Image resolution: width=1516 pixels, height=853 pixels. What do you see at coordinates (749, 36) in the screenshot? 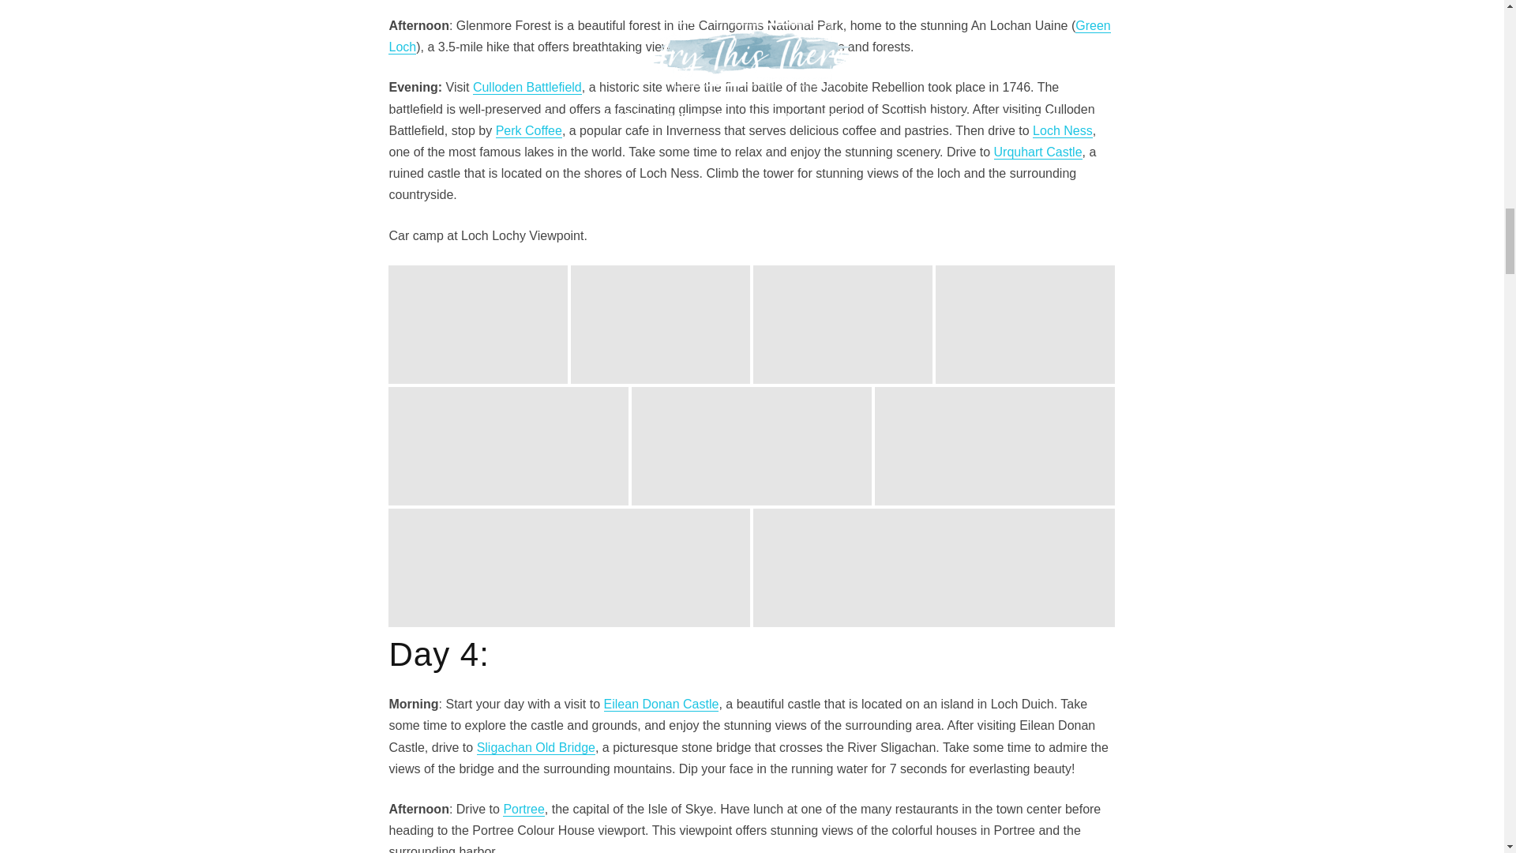
I see `Green Loch` at bounding box center [749, 36].